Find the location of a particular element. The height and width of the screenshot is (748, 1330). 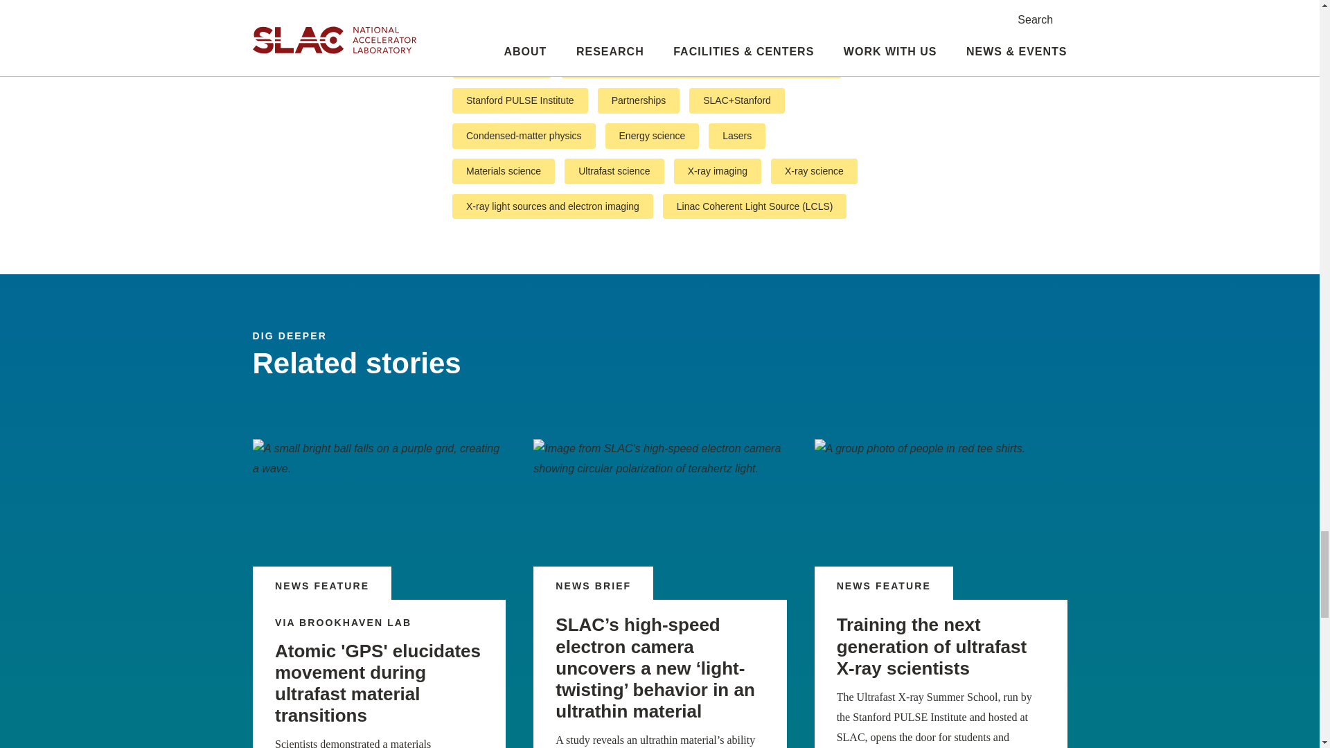

Stanford PULSE Institute is located at coordinates (520, 101).